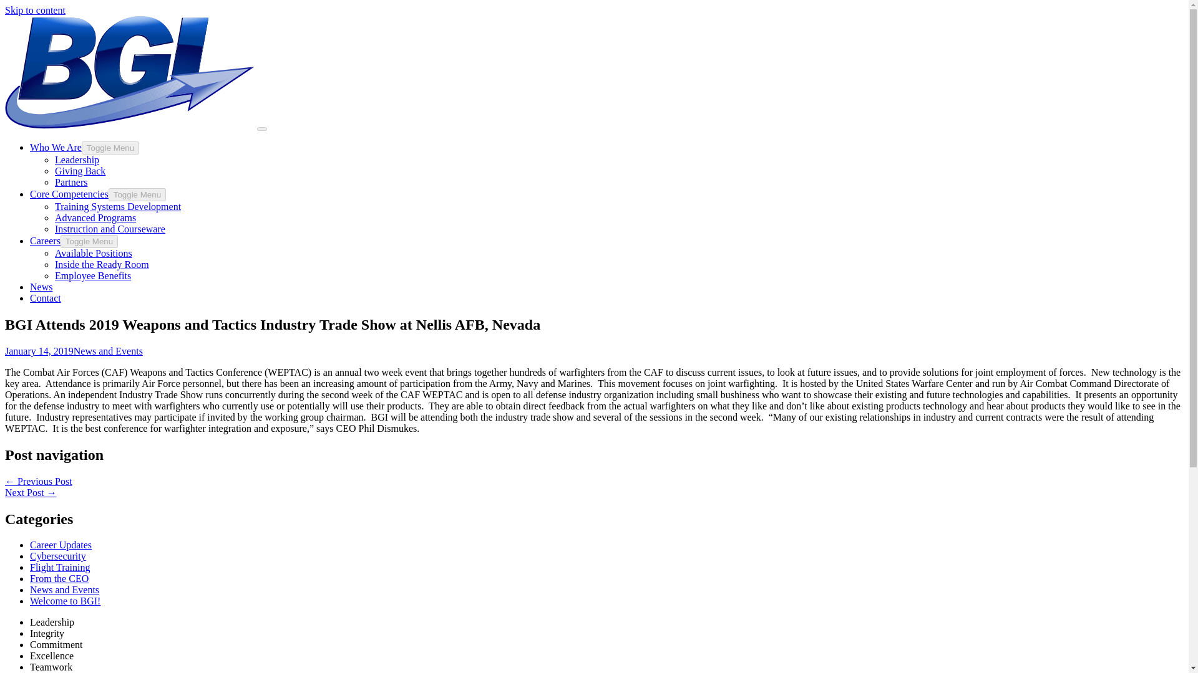 The image size is (1198, 673). I want to click on Inside the Ready Room, so click(102, 264).